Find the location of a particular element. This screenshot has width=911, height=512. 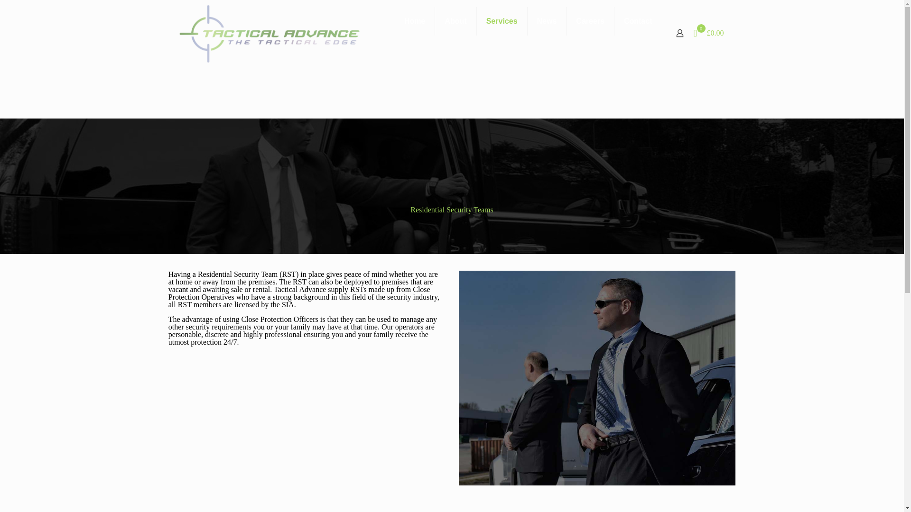

News is located at coordinates (547, 21).